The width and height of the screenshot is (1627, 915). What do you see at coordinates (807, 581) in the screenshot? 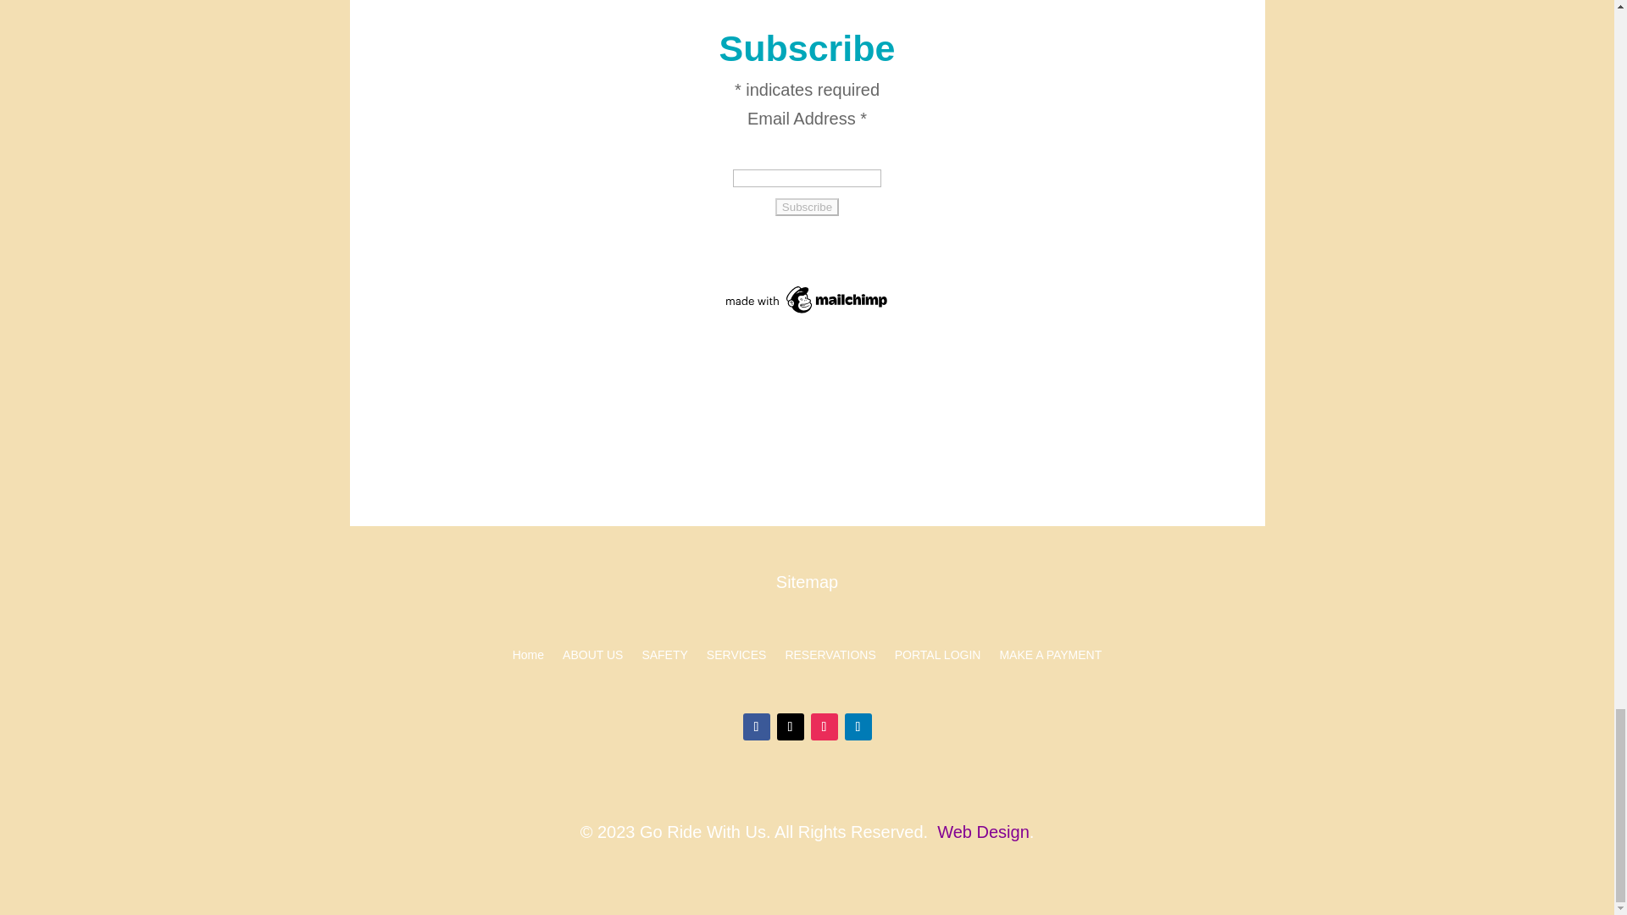
I see `Sitemap` at bounding box center [807, 581].